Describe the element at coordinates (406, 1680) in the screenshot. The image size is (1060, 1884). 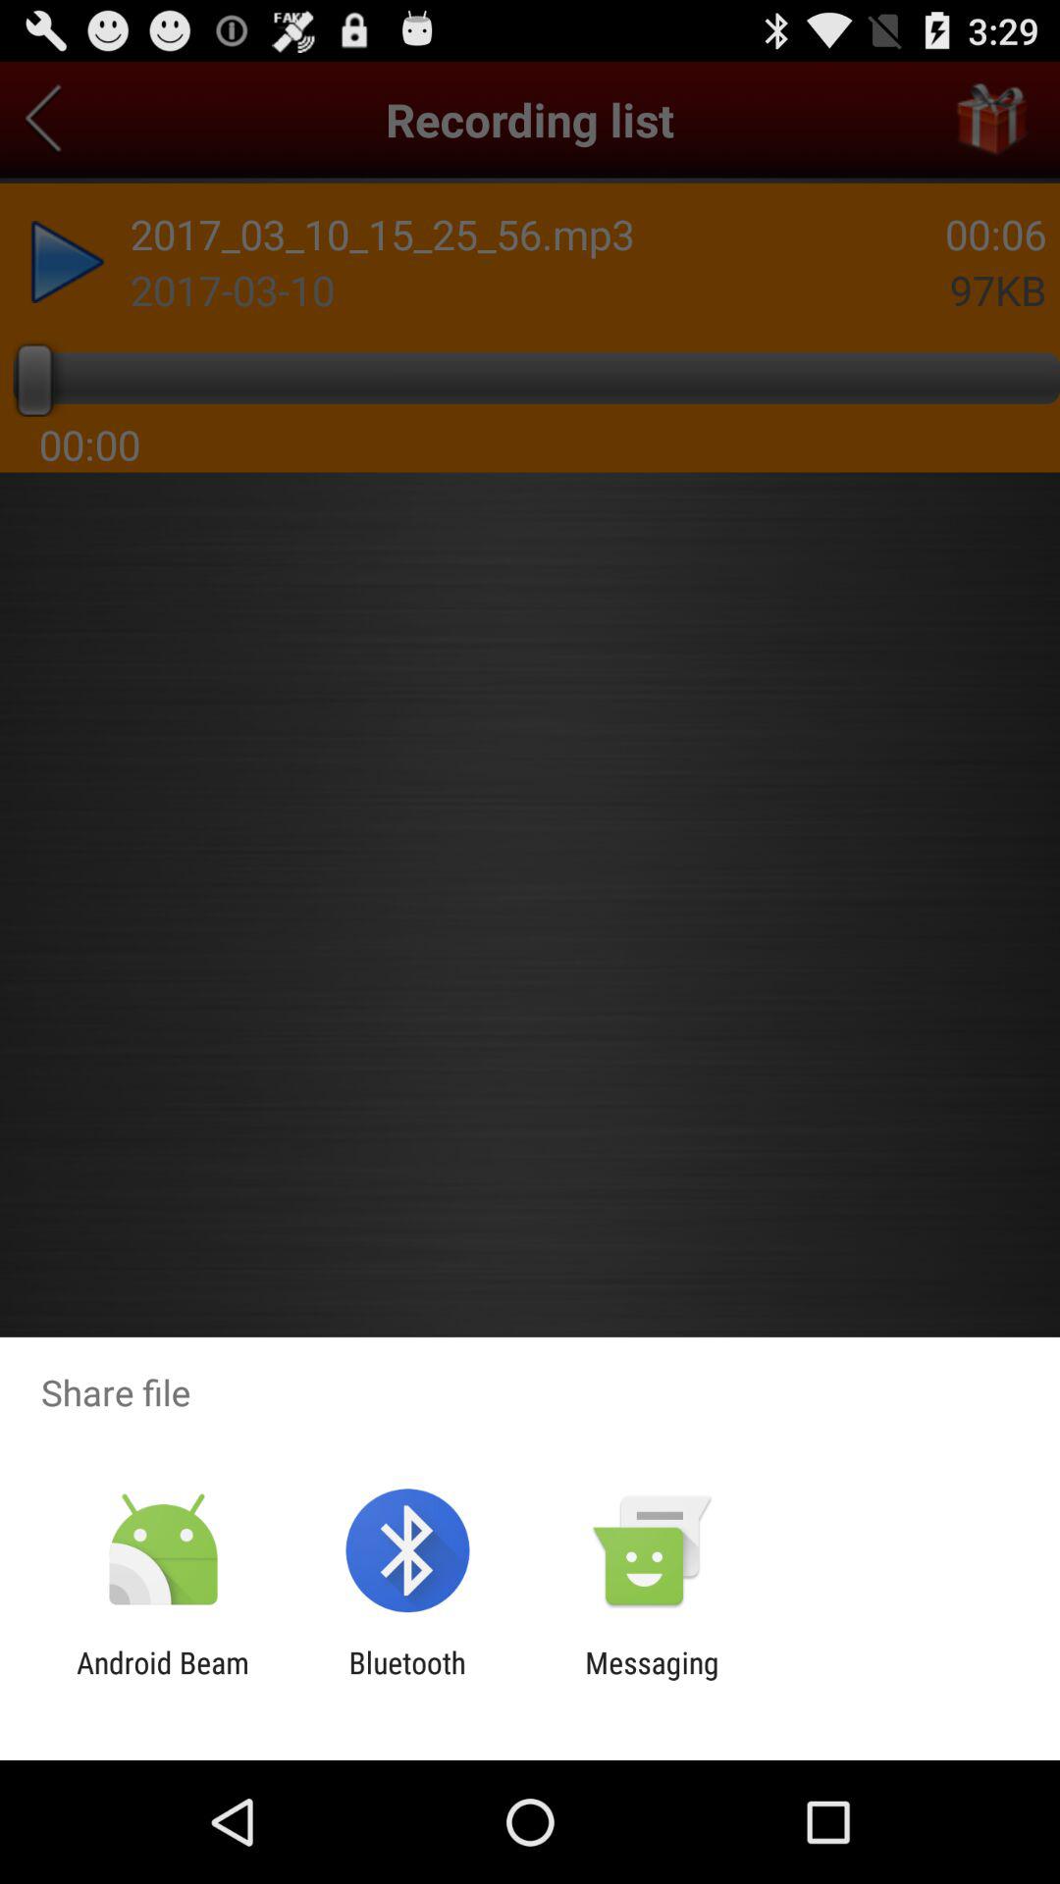
I see `launch app next to messaging item` at that location.